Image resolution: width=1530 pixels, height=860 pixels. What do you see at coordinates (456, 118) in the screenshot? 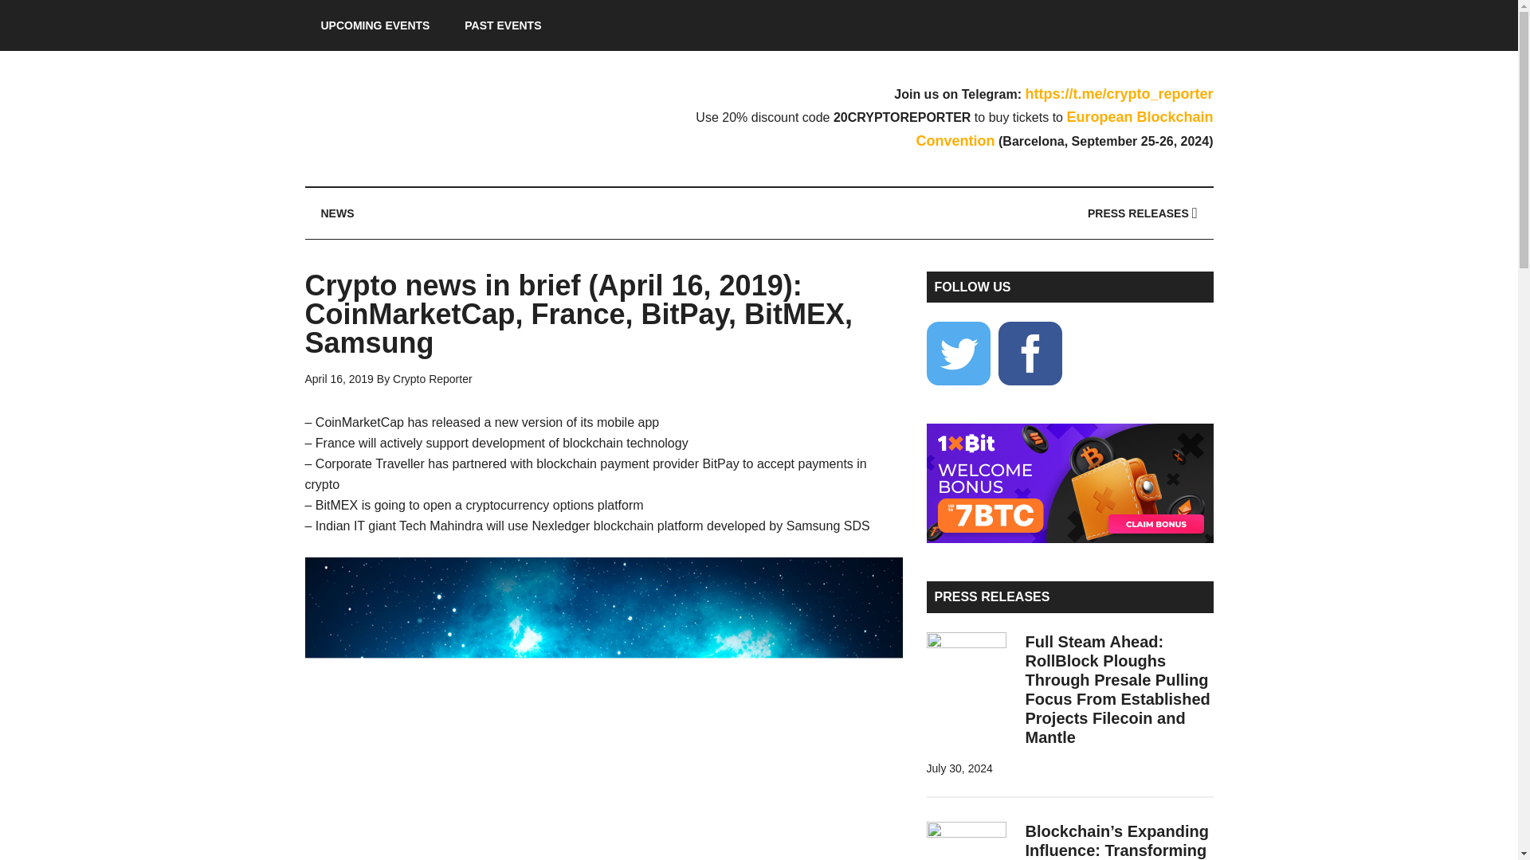
I see `Crypto Reporter` at bounding box center [456, 118].